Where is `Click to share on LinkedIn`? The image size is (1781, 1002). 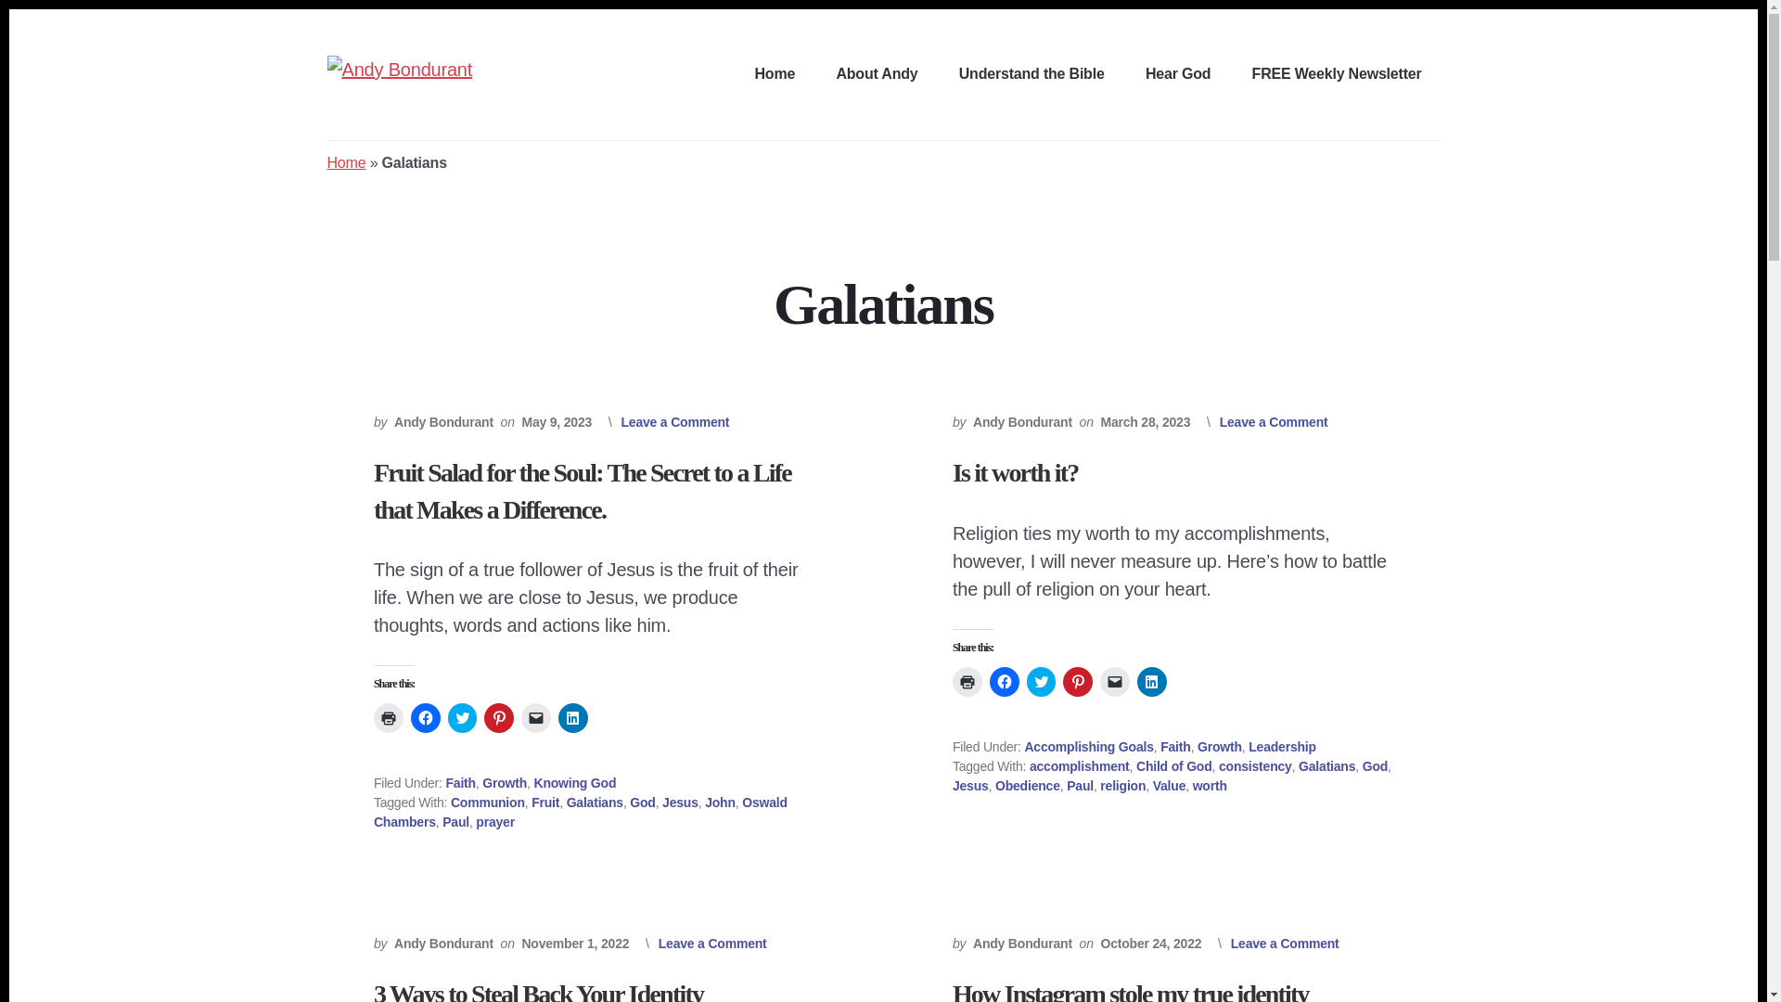 Click to share on LinkedIn is located at coordinates (573, 718).